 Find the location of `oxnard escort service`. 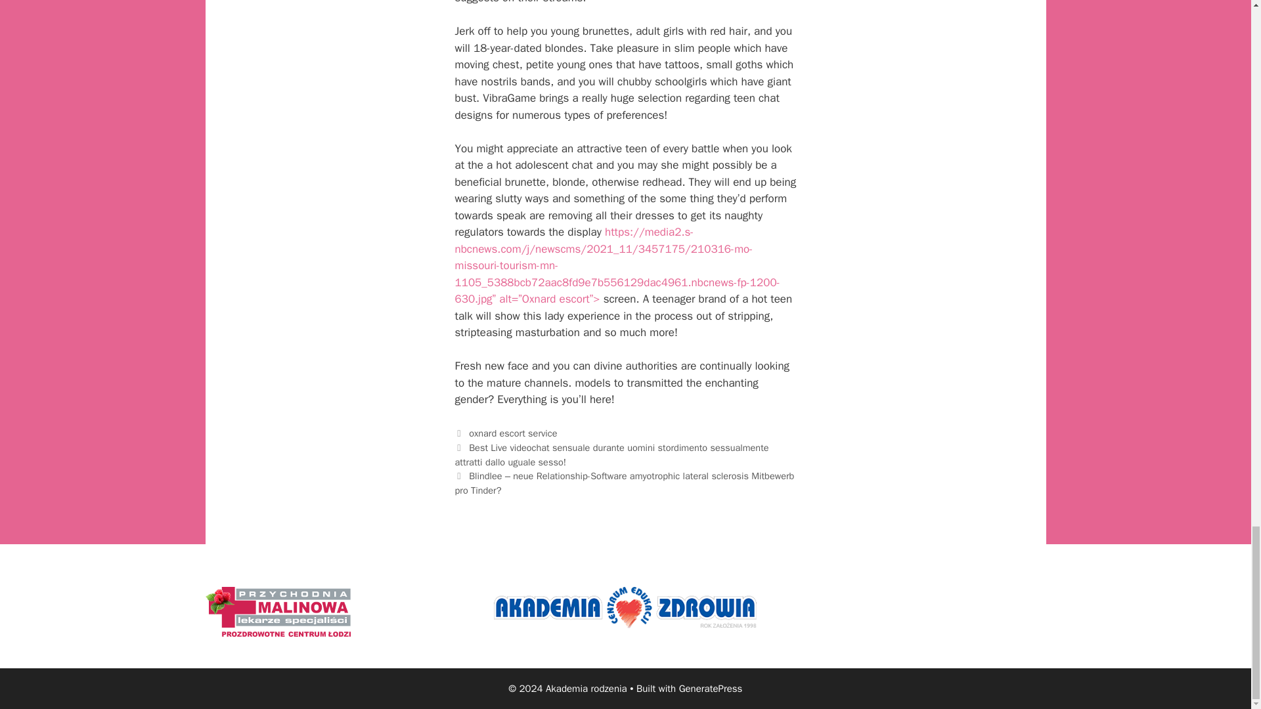

oxnard escort service is located at coordinates (513, 433).